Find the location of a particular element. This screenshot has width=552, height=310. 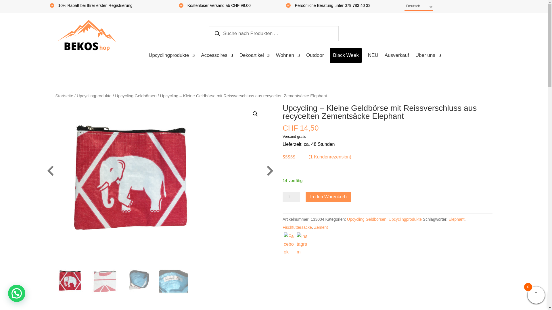

In den Warenkorb is located at coordinates (328, 197).